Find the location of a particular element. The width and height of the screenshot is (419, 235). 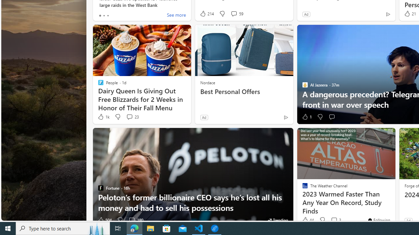

View comments 3 Comment is located at coordinates (334, 220).